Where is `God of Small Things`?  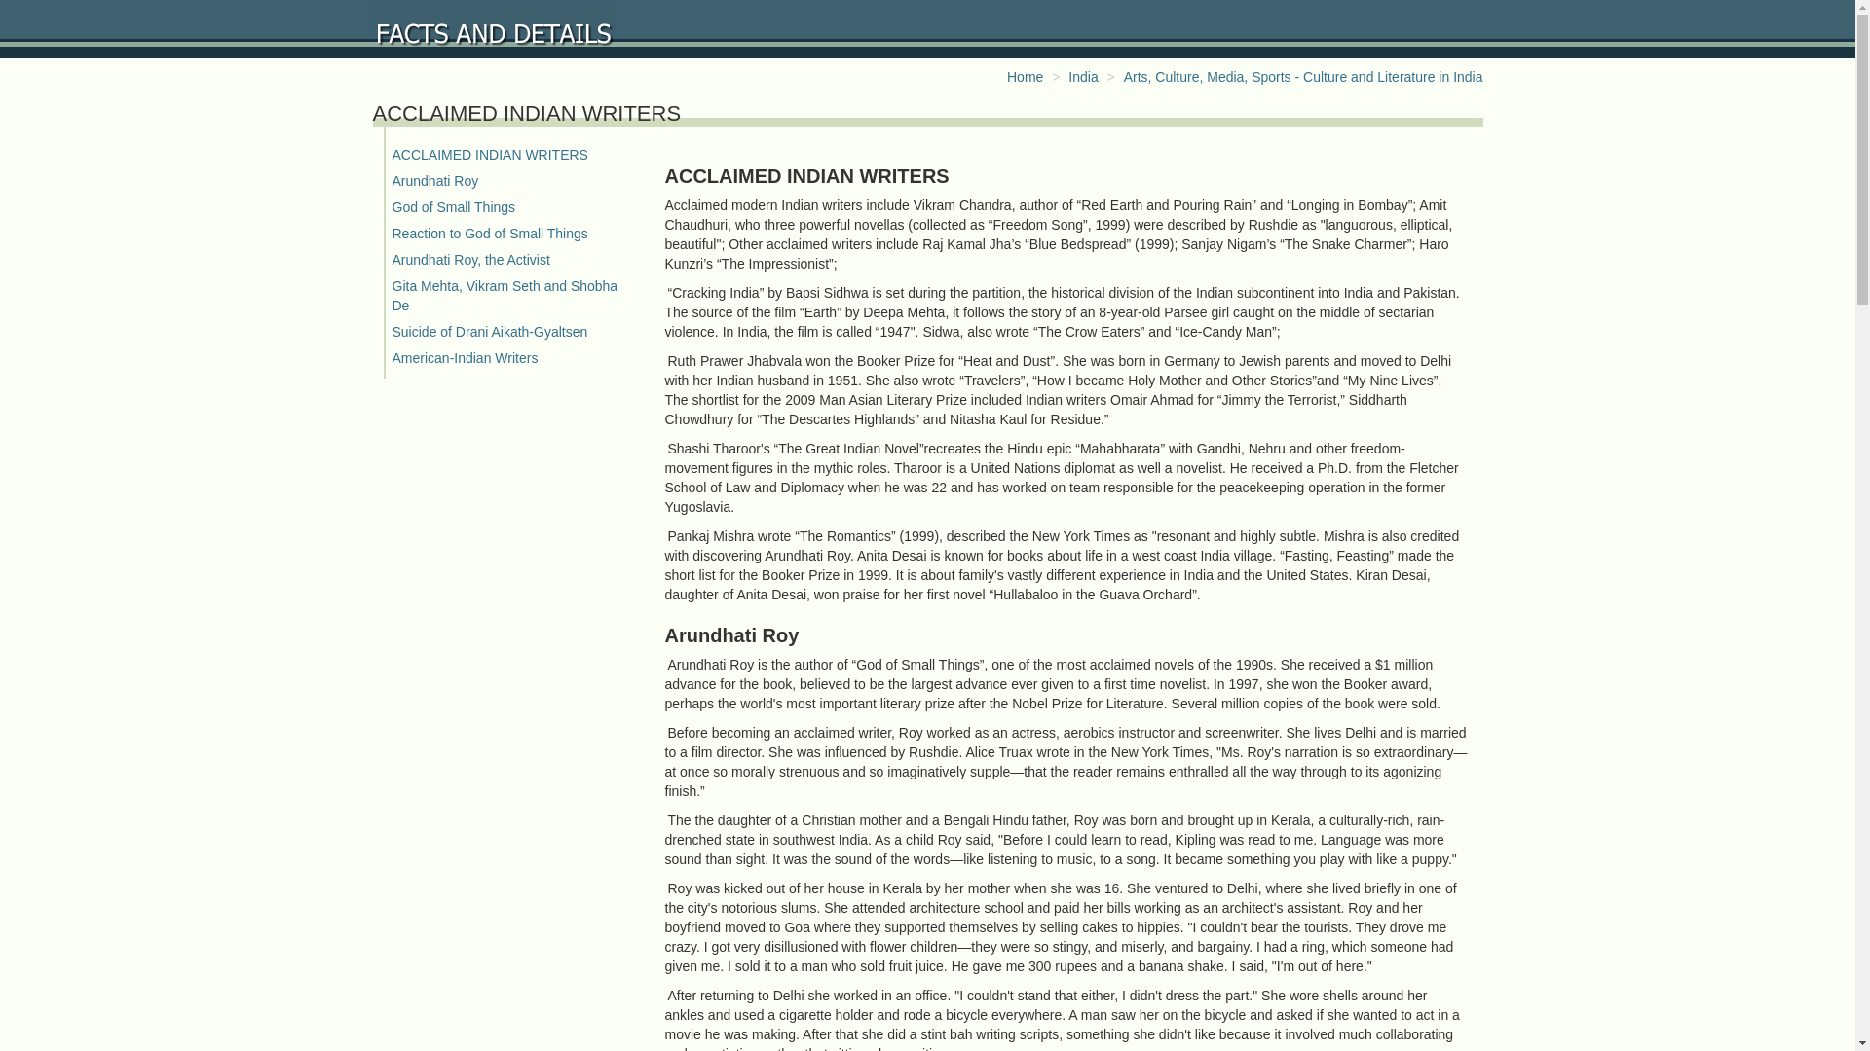
God of Small Things is located at coordinates (453, 207).